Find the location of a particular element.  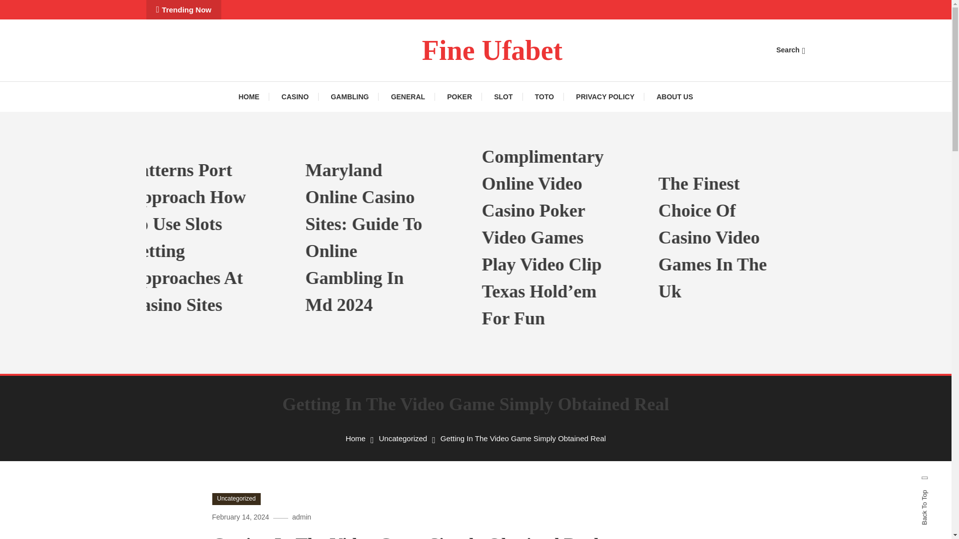

TOTO is located at coordinates (544, 97).